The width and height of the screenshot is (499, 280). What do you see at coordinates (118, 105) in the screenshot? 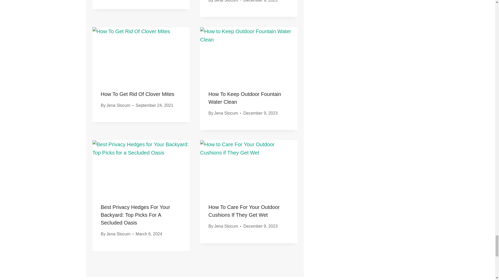
I see `Jena Slocum` at bounding box center [118, 105].